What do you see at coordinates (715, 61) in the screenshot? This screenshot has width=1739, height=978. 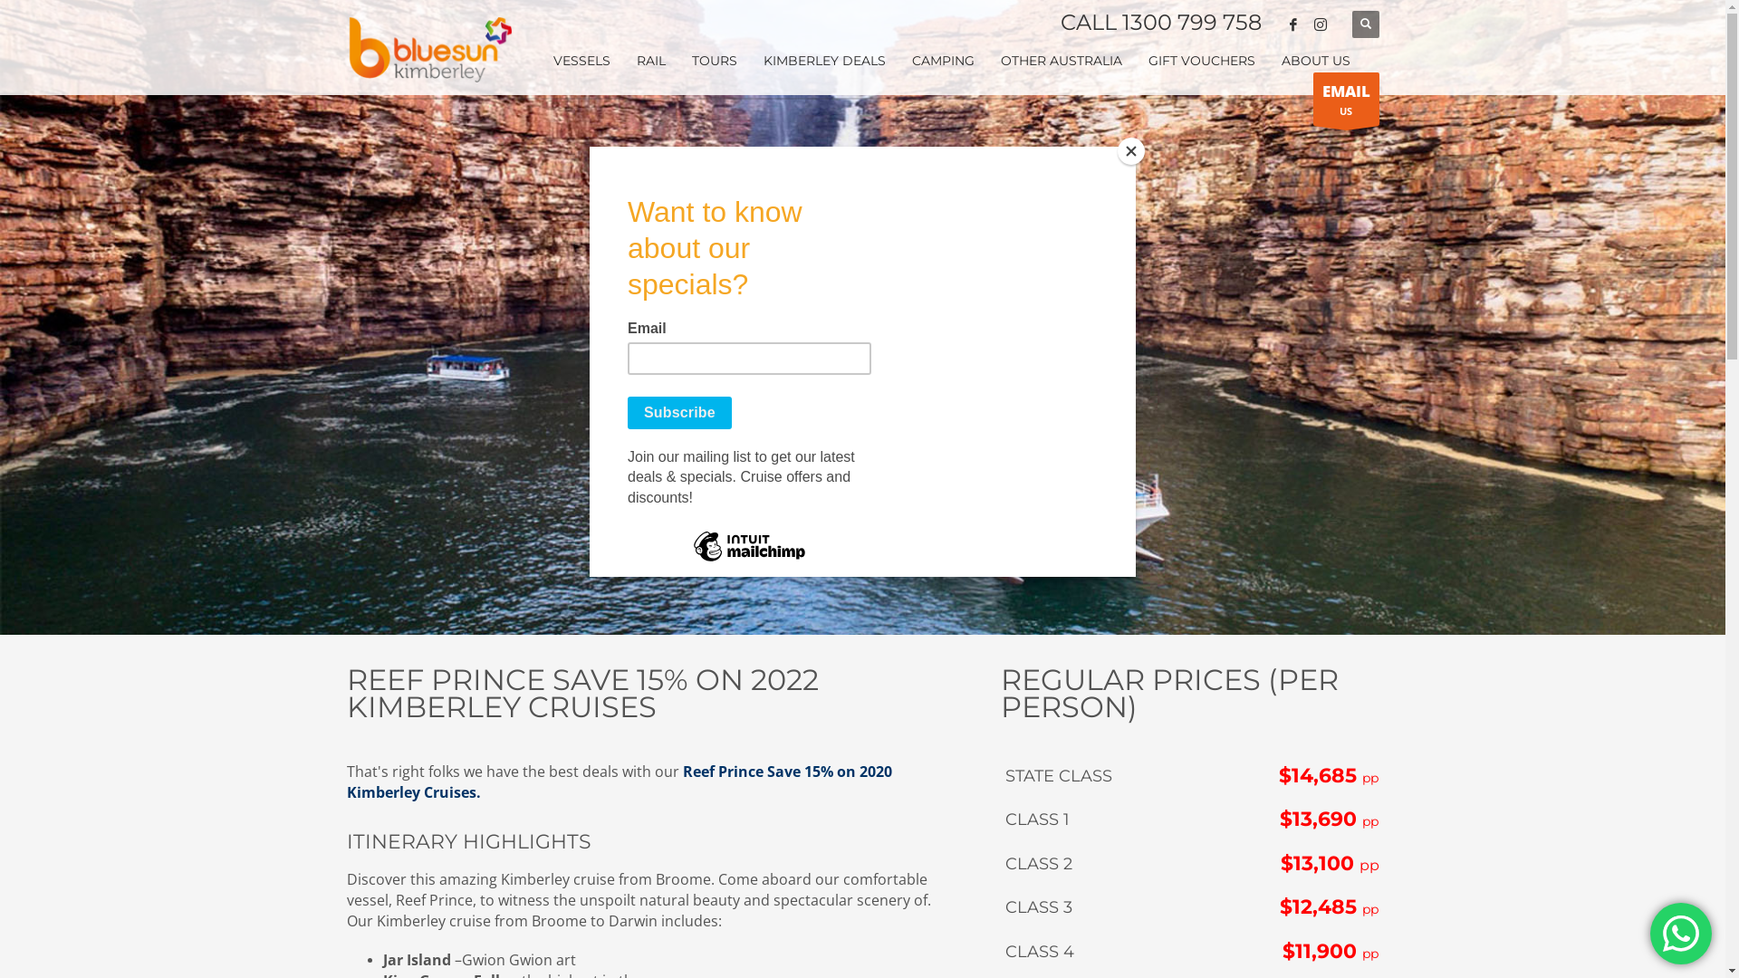 I see `TOURS` at bounding box center [715, 61].